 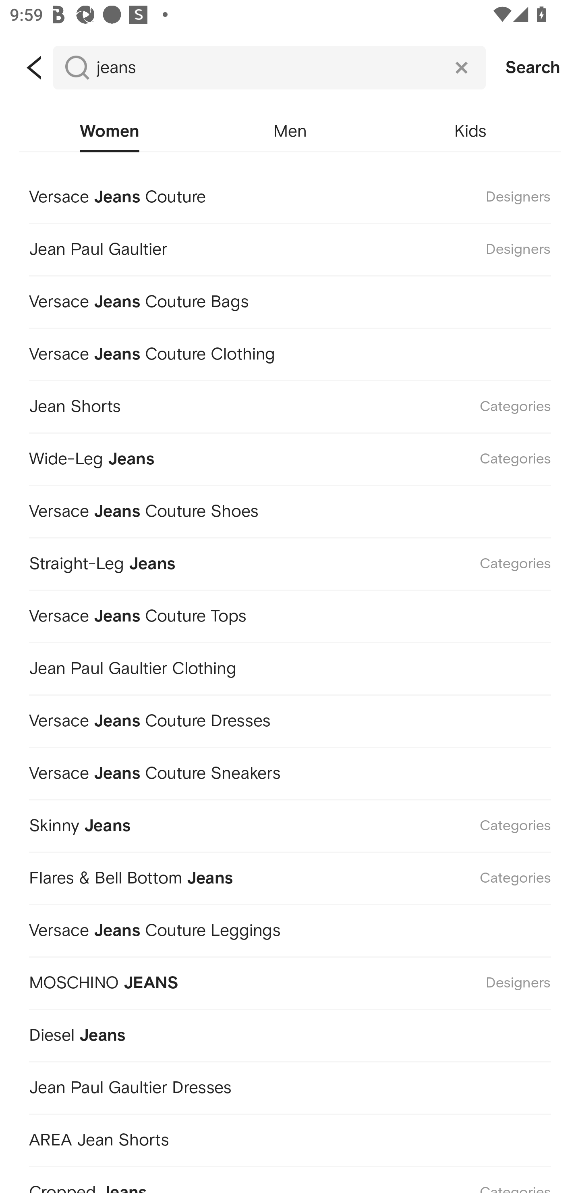 I want to click on Wide-Leg Jeans Categories, so click(x=290, y=457).